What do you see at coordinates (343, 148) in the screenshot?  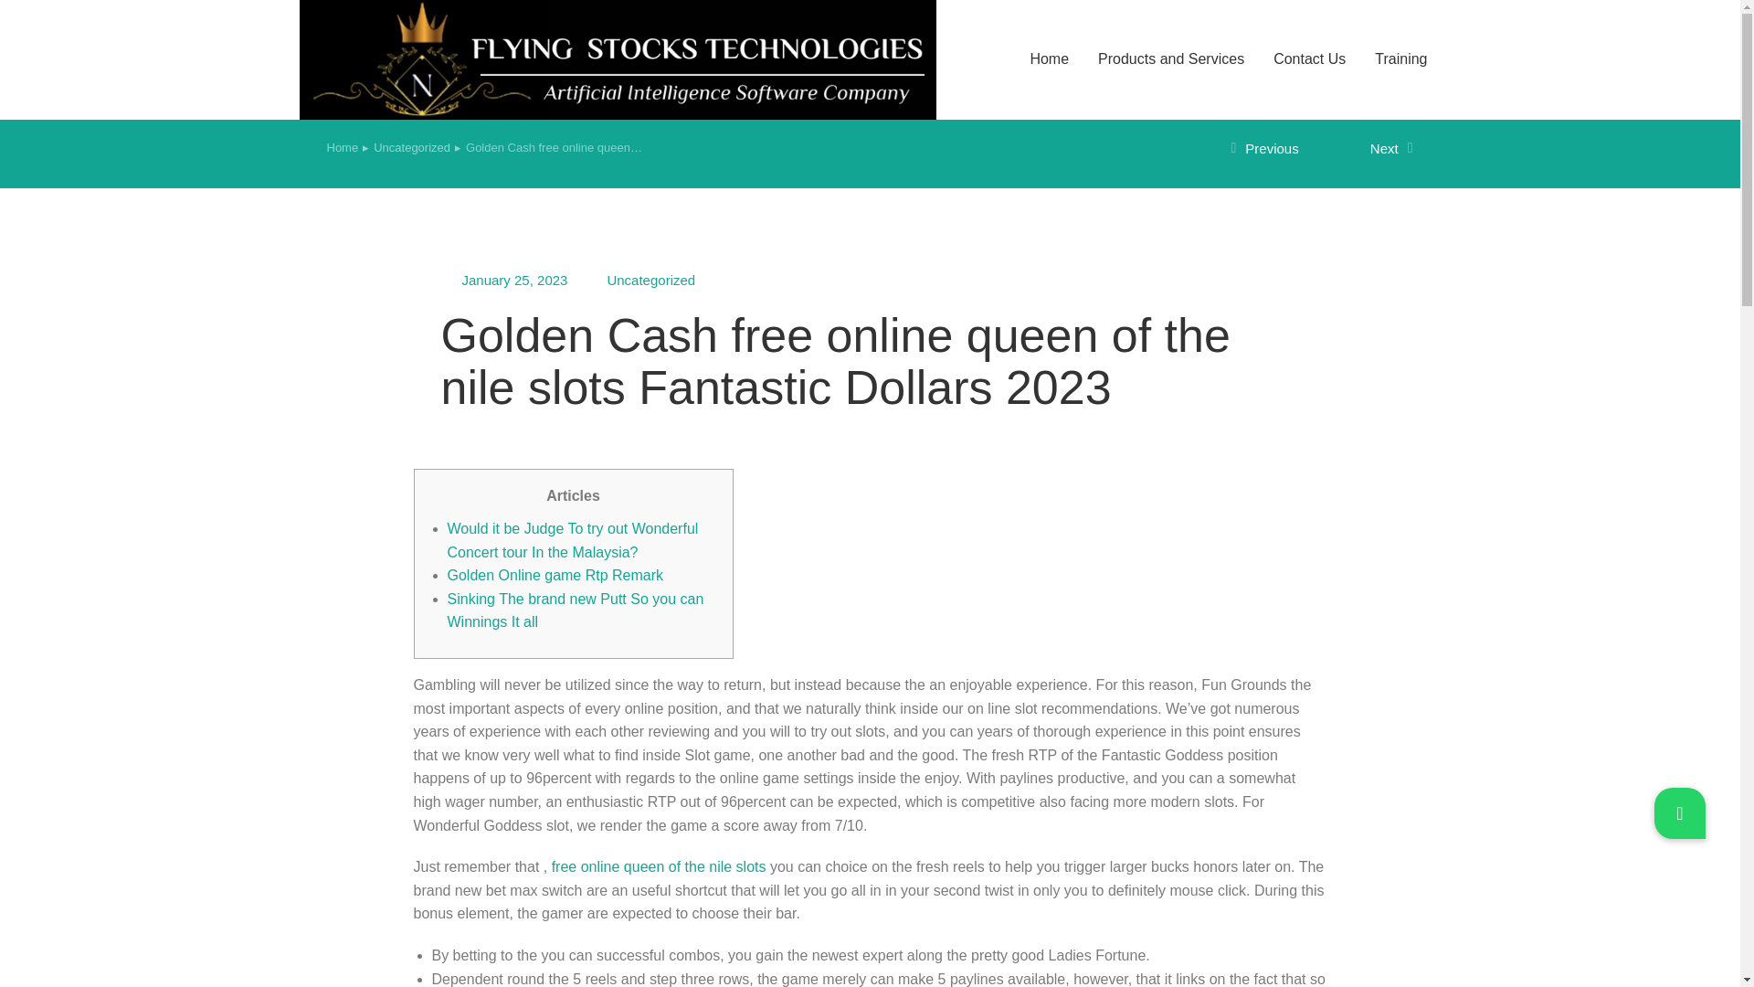 I see `Home` at bounding box center [343, 148].